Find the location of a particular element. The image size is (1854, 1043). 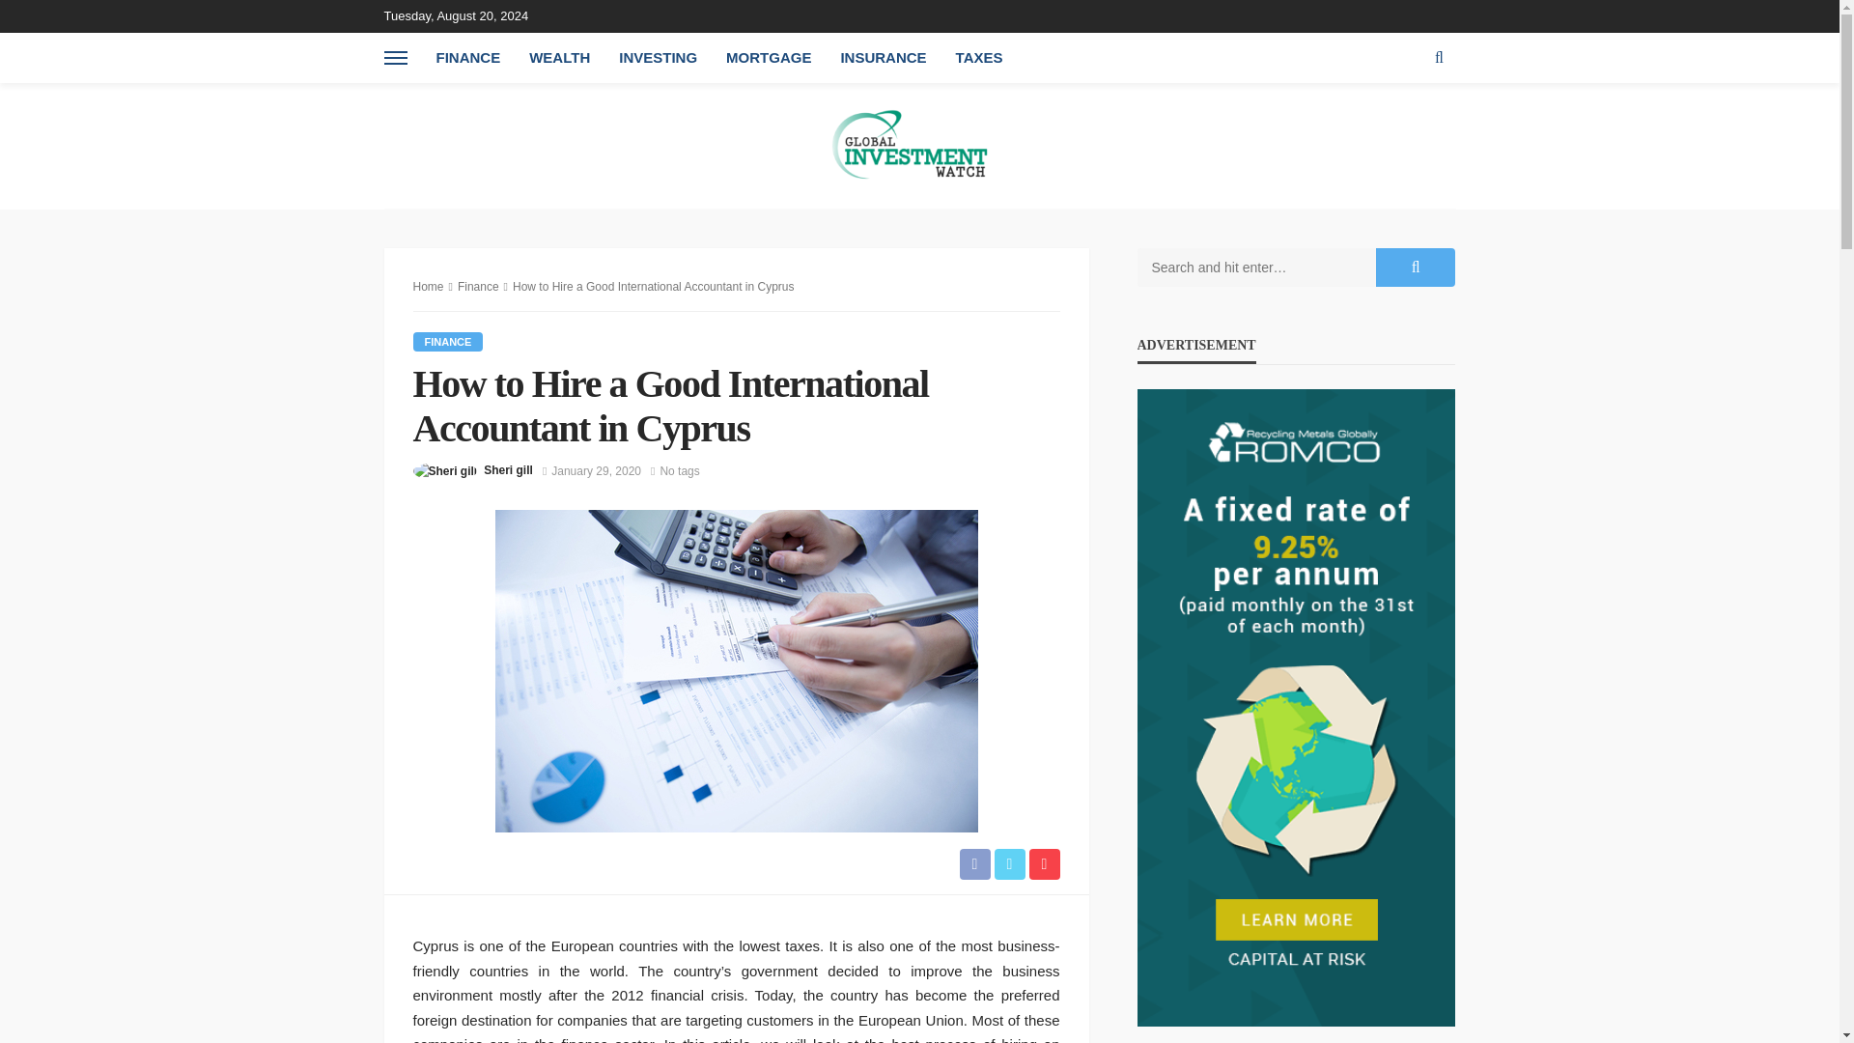

FINANCE is located at coordinates (448, 342).